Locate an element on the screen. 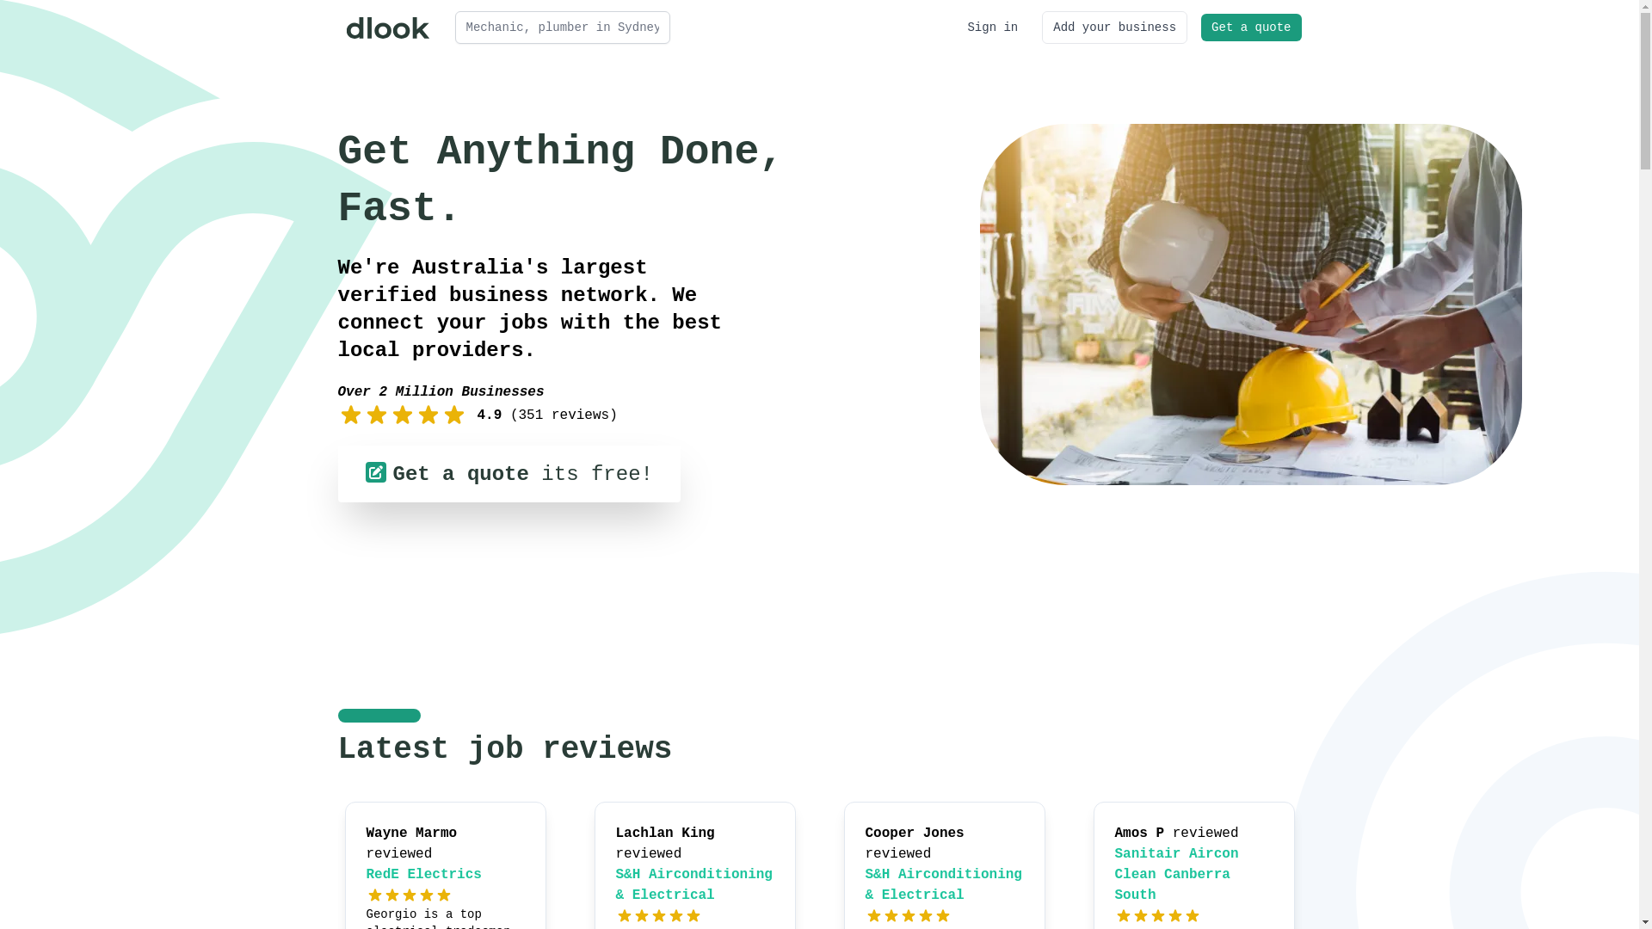 This screenshot has width=1652, height=929. Sanitair Aircon Clean Canberra South is located at coordinates (1177, 875).